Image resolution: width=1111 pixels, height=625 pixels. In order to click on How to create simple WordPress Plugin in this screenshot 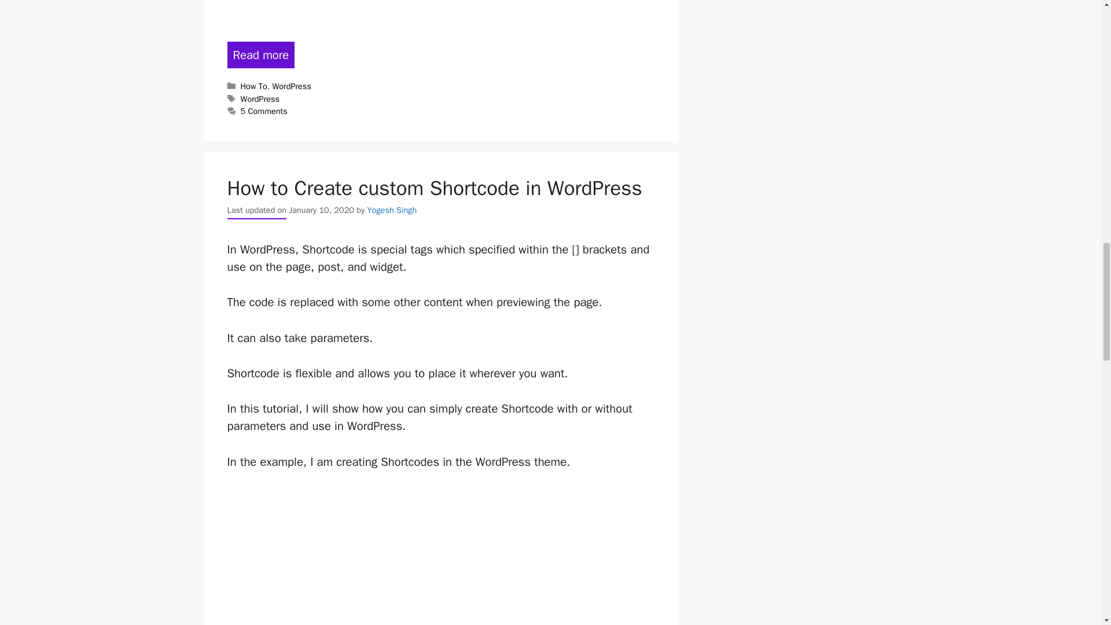, I will do `click(260, 54)`.